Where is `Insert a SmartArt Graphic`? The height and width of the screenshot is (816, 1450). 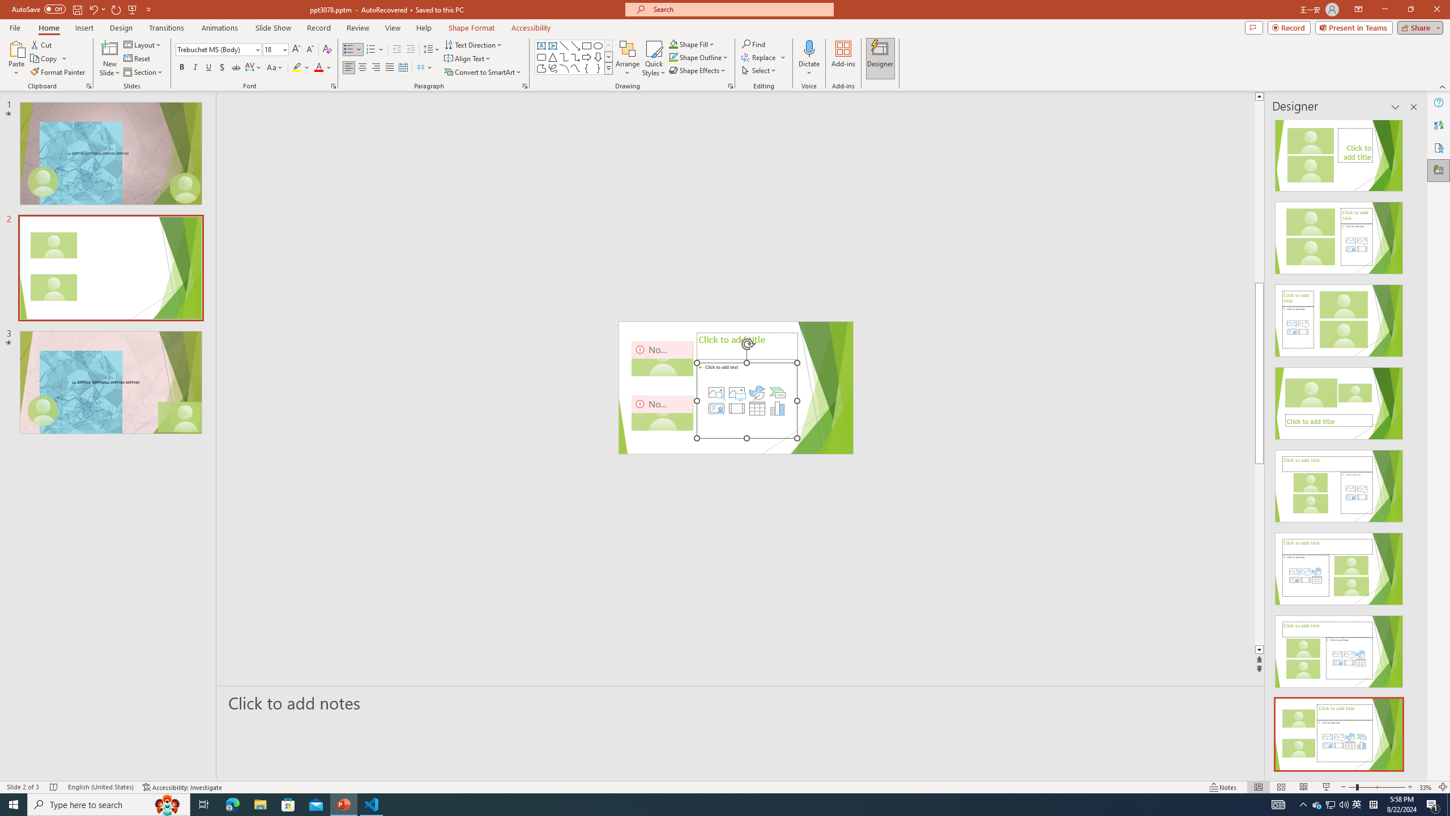
Insert a SmartArt Graphic is located at coordinates (778, 393).